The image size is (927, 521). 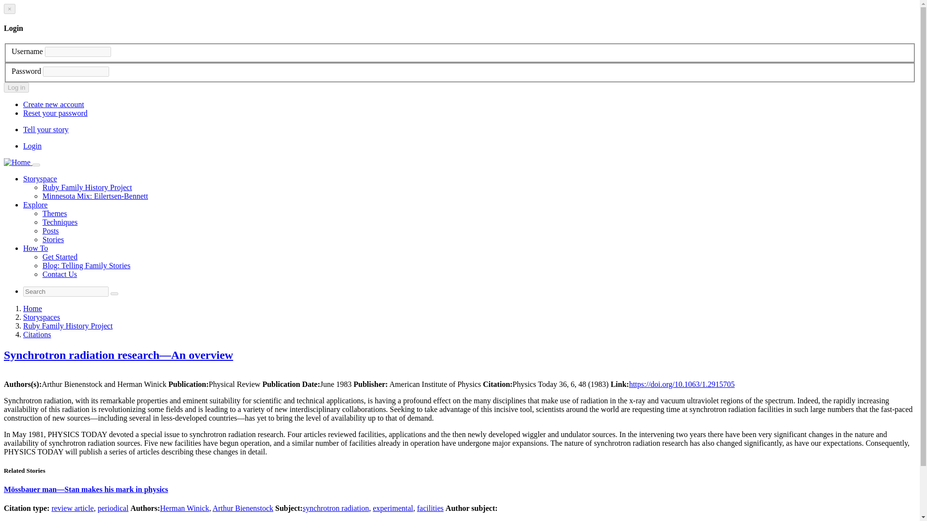 I want to click on facilities, so click(x=431, y=508).